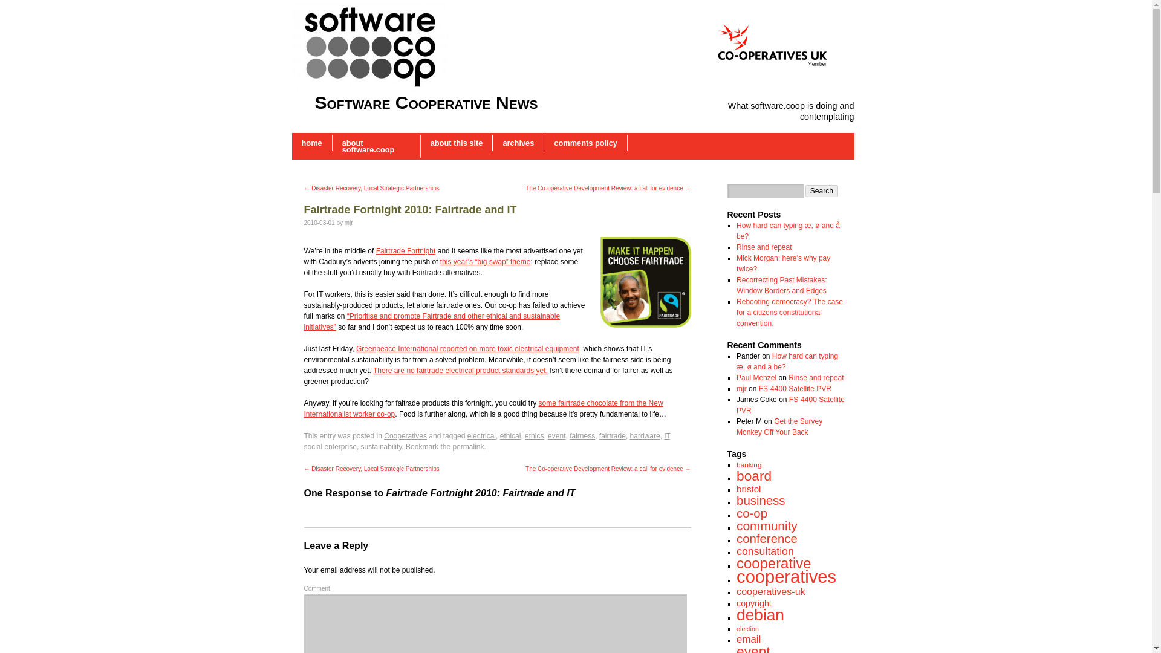  Describe the element at coordinates (510, 435) in the screenshot. I see `ethical` at that location.